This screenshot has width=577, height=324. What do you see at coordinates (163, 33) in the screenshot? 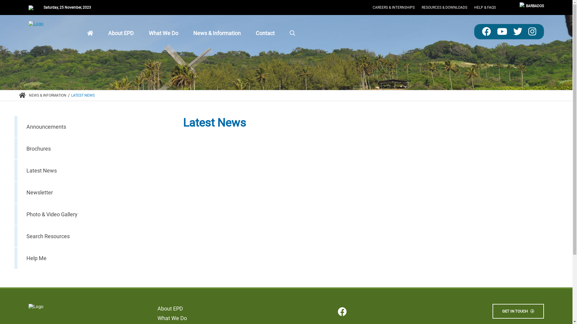
I see `What We Do` at bounding box center [163, 33].